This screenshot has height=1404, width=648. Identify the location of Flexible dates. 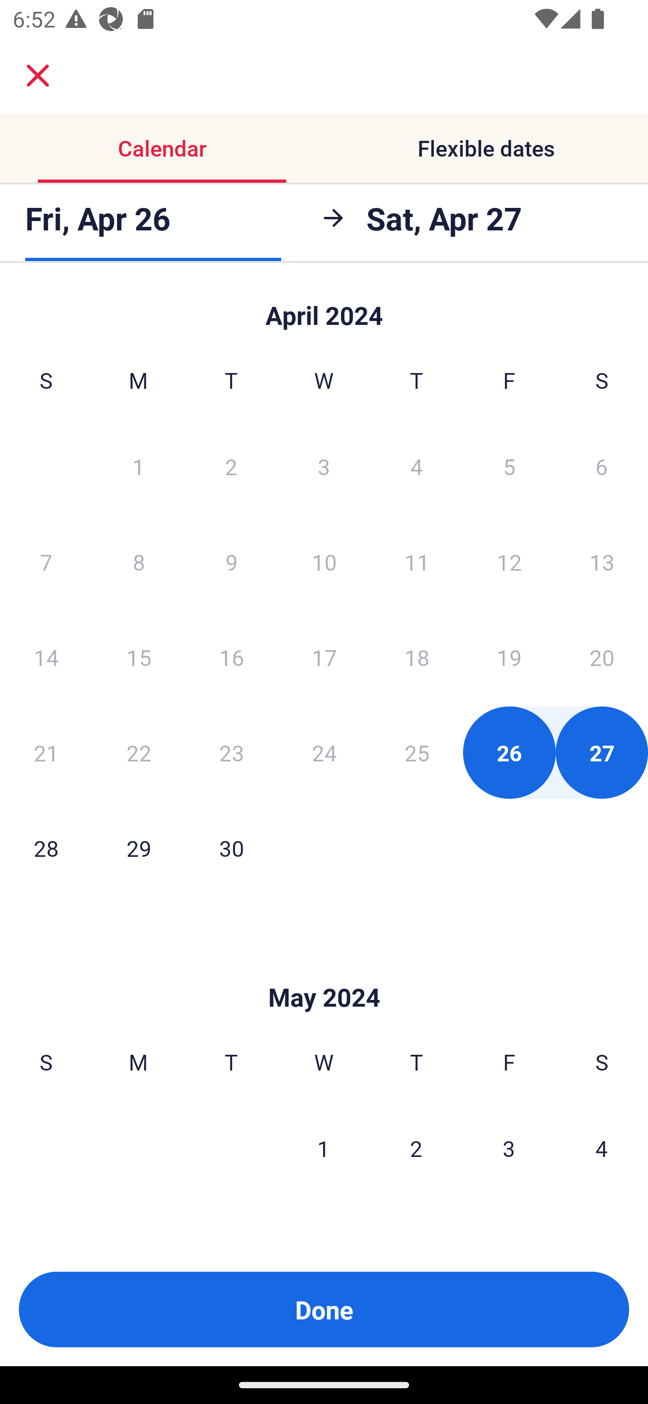
(486, 148).